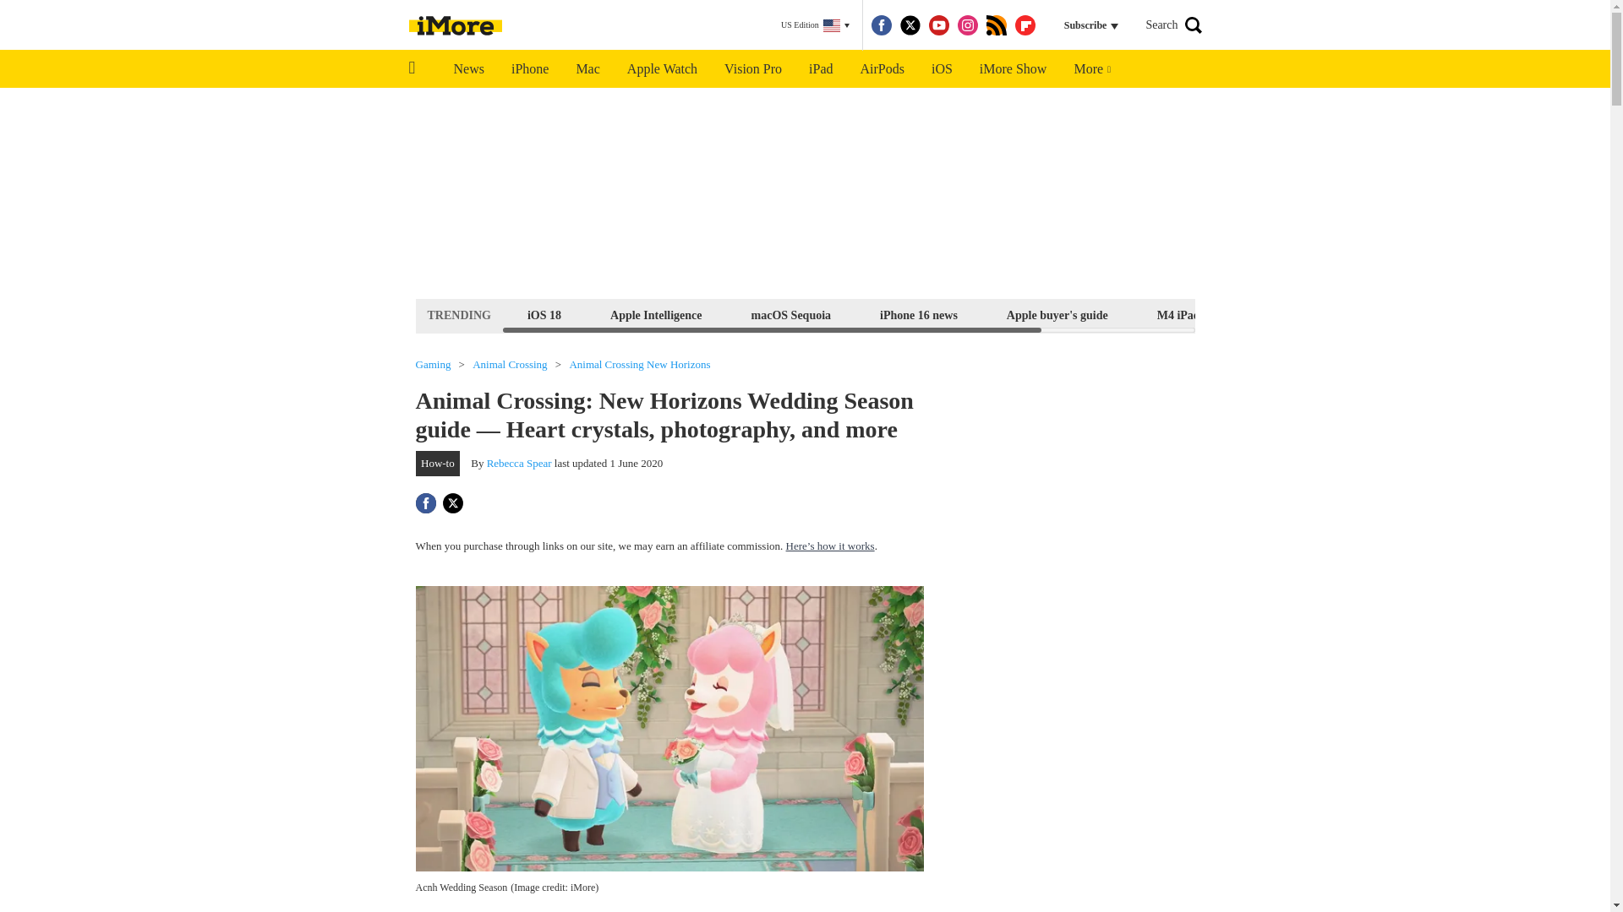 The width and height of the screenshot is (1623, 912). What do you see at coordinates (942, 69) in the screenshot?
I see `iOS` at bounding box center [942, 69].